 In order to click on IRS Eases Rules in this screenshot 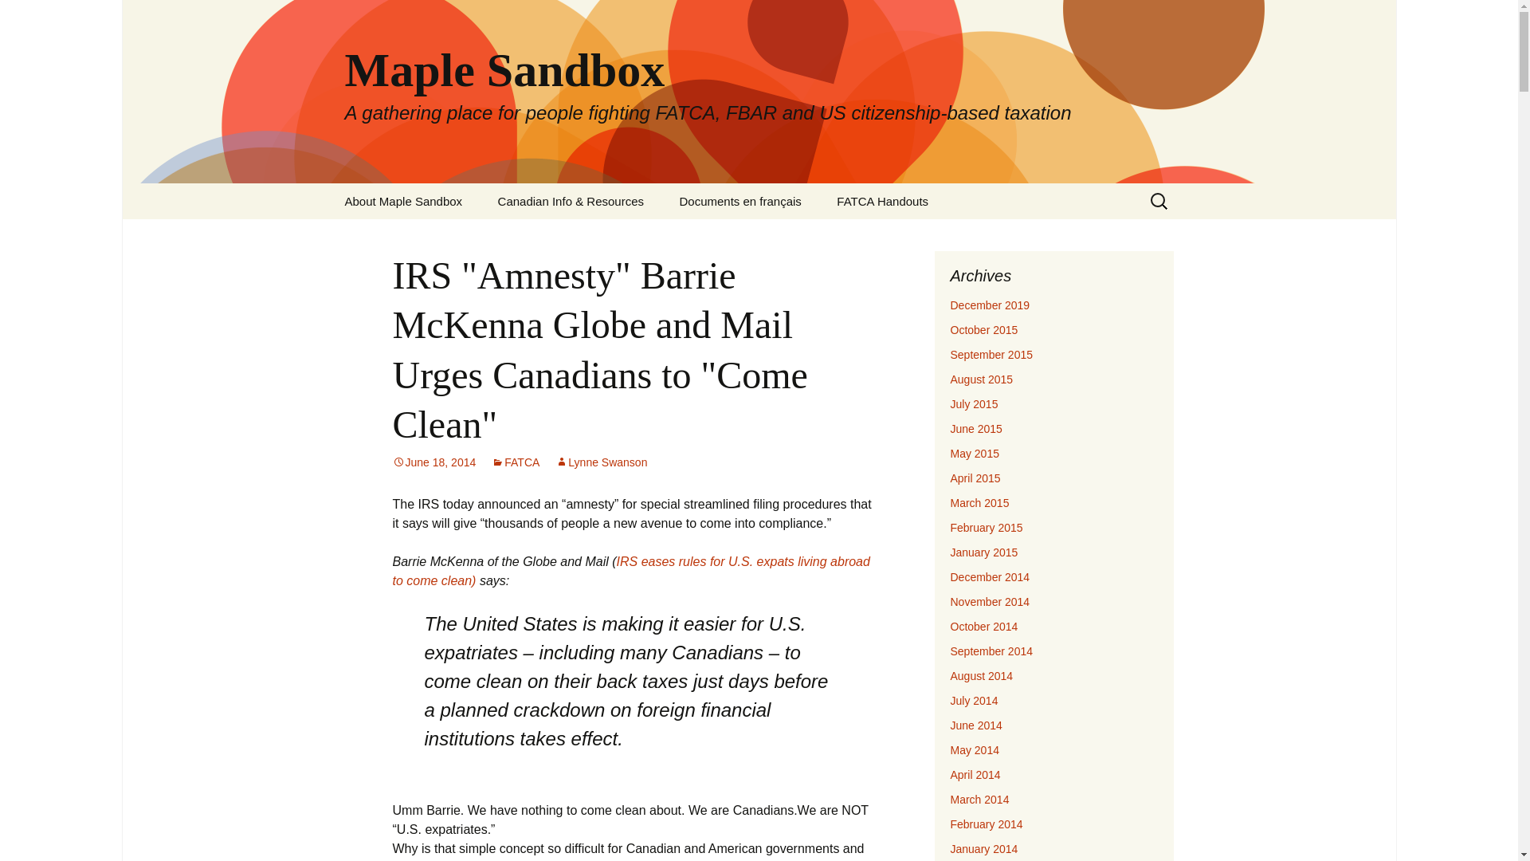, I will do `click(630, 571)`.